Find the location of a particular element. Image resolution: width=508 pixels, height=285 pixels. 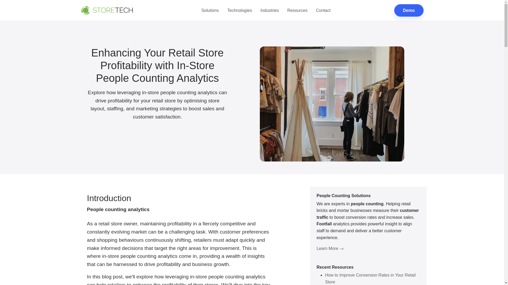

Contact is located at coordinates (323, 11).